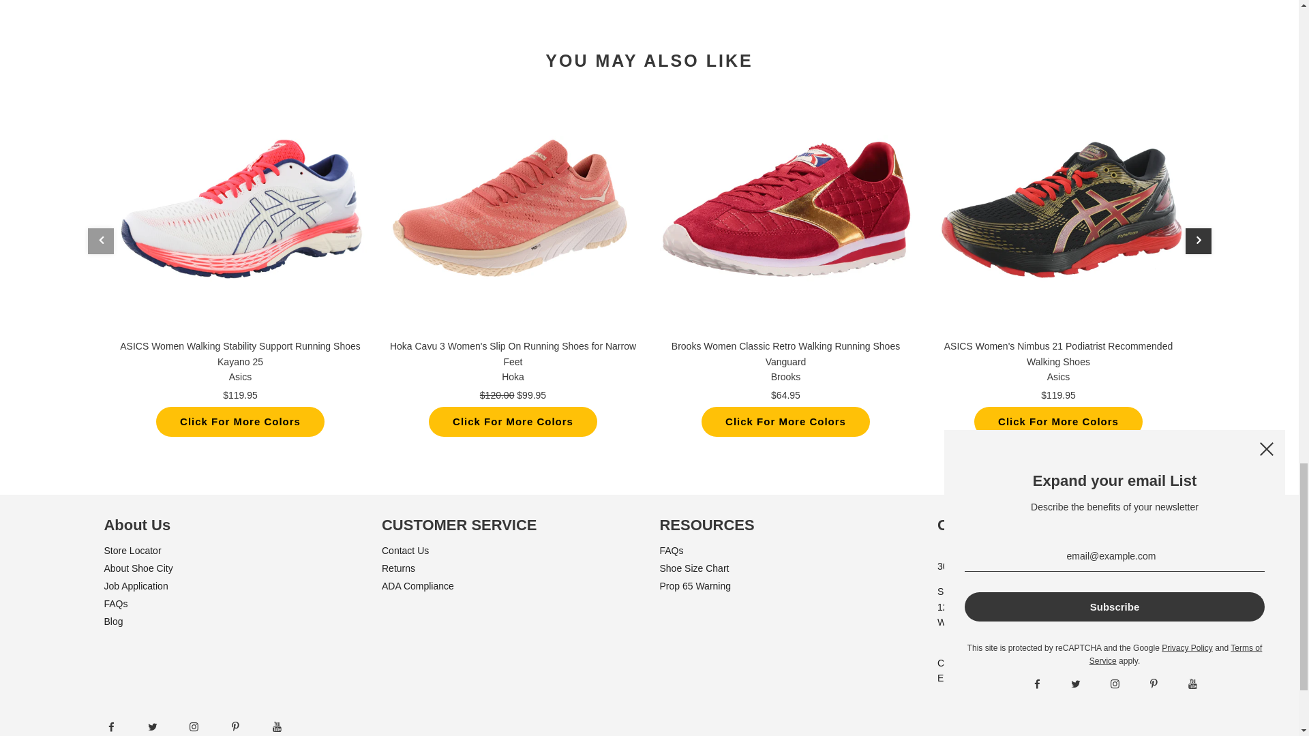  I want to click on Hoka Cavu 3 Women's Slip On Running Shoes for Narrow Feet, so click(513, 209).